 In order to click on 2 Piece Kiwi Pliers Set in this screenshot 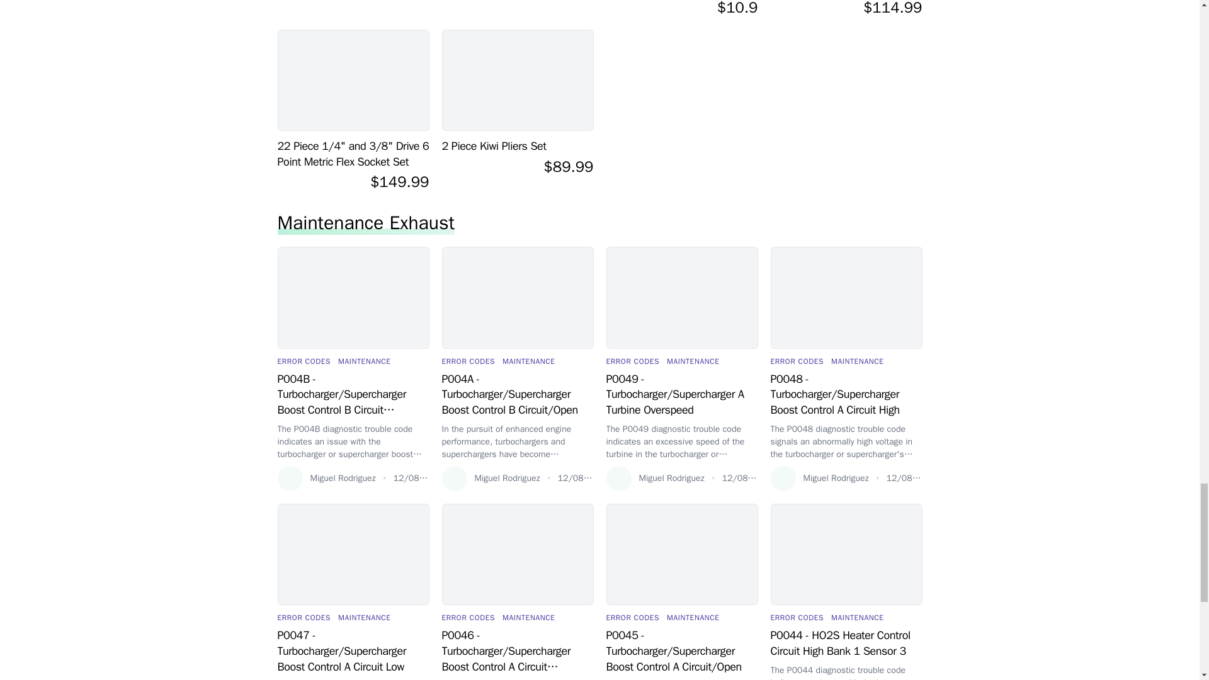, I will do `click(518, 146)`.